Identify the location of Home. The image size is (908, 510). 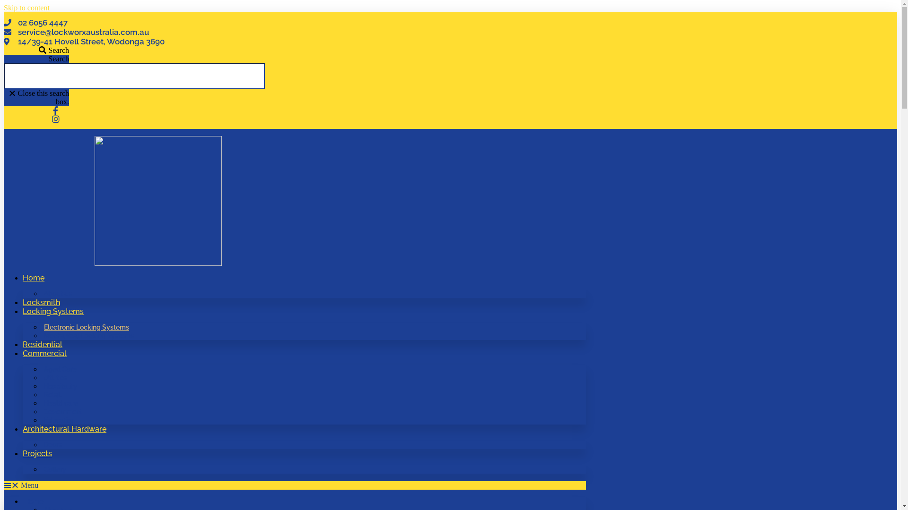
(34, 278).